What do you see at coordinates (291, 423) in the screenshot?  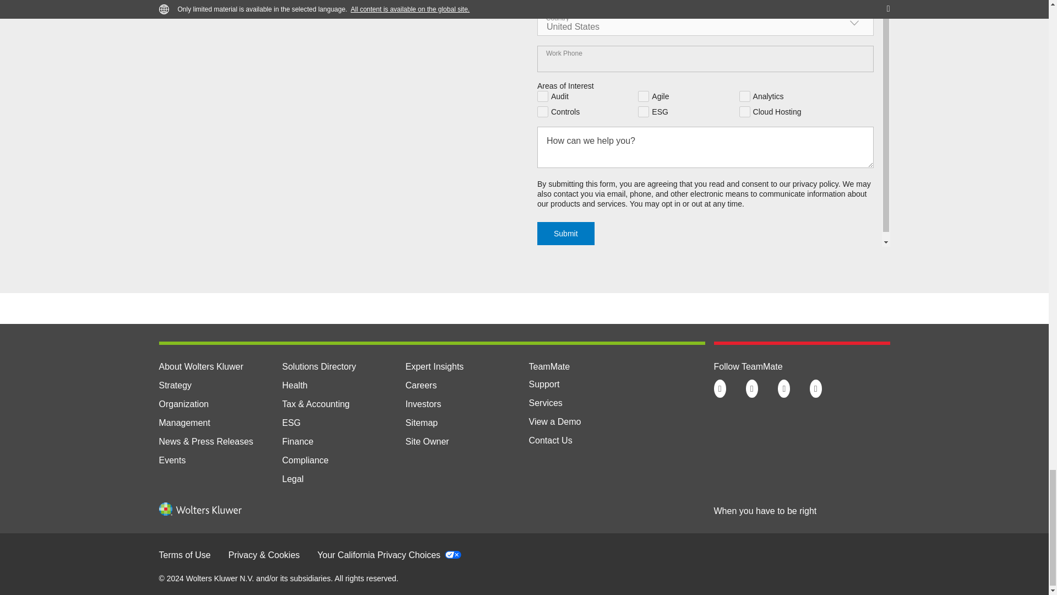 I see `ESG` at bounding box center [291, 423].